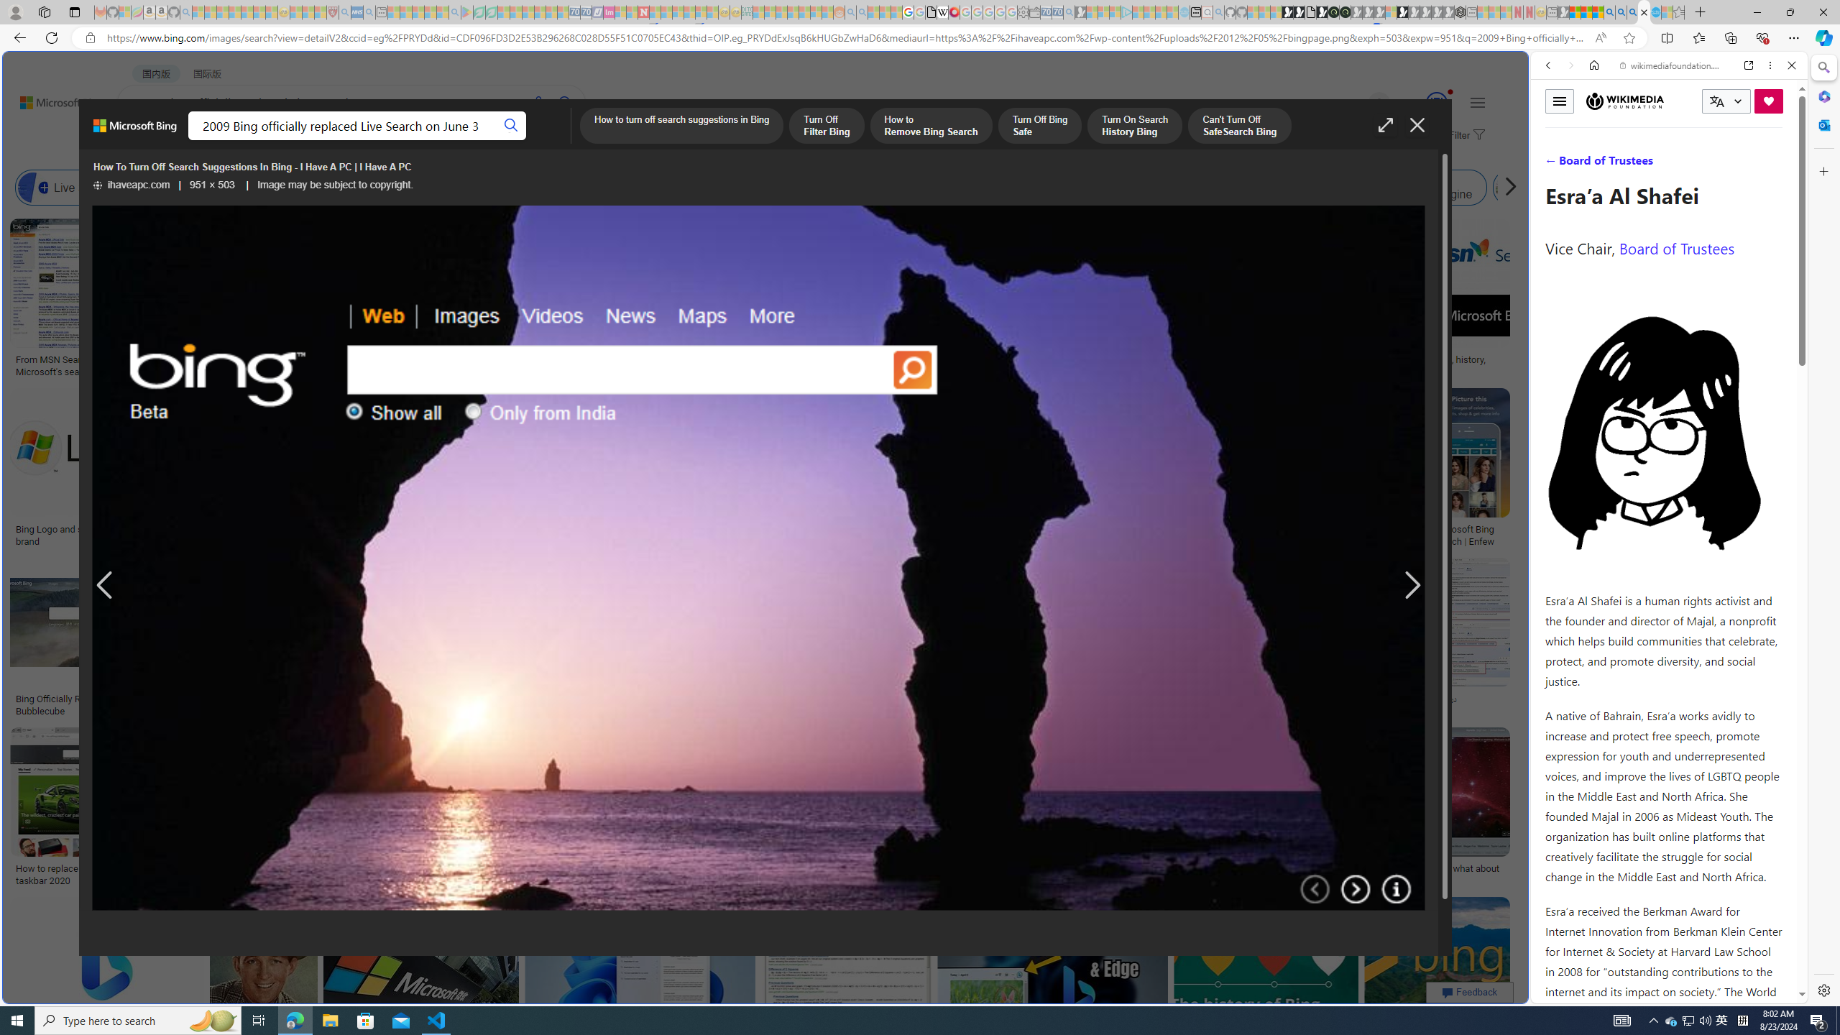 This screenshot has height=1035, width=1840. I want to click on Favorites - Sleeping, so click(1679, 12).